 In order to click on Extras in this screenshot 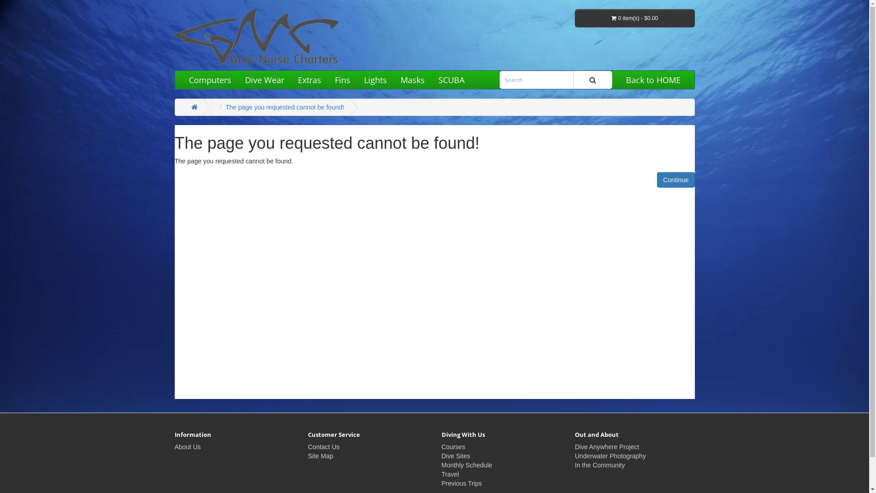, I will do `click(309, 80)`.